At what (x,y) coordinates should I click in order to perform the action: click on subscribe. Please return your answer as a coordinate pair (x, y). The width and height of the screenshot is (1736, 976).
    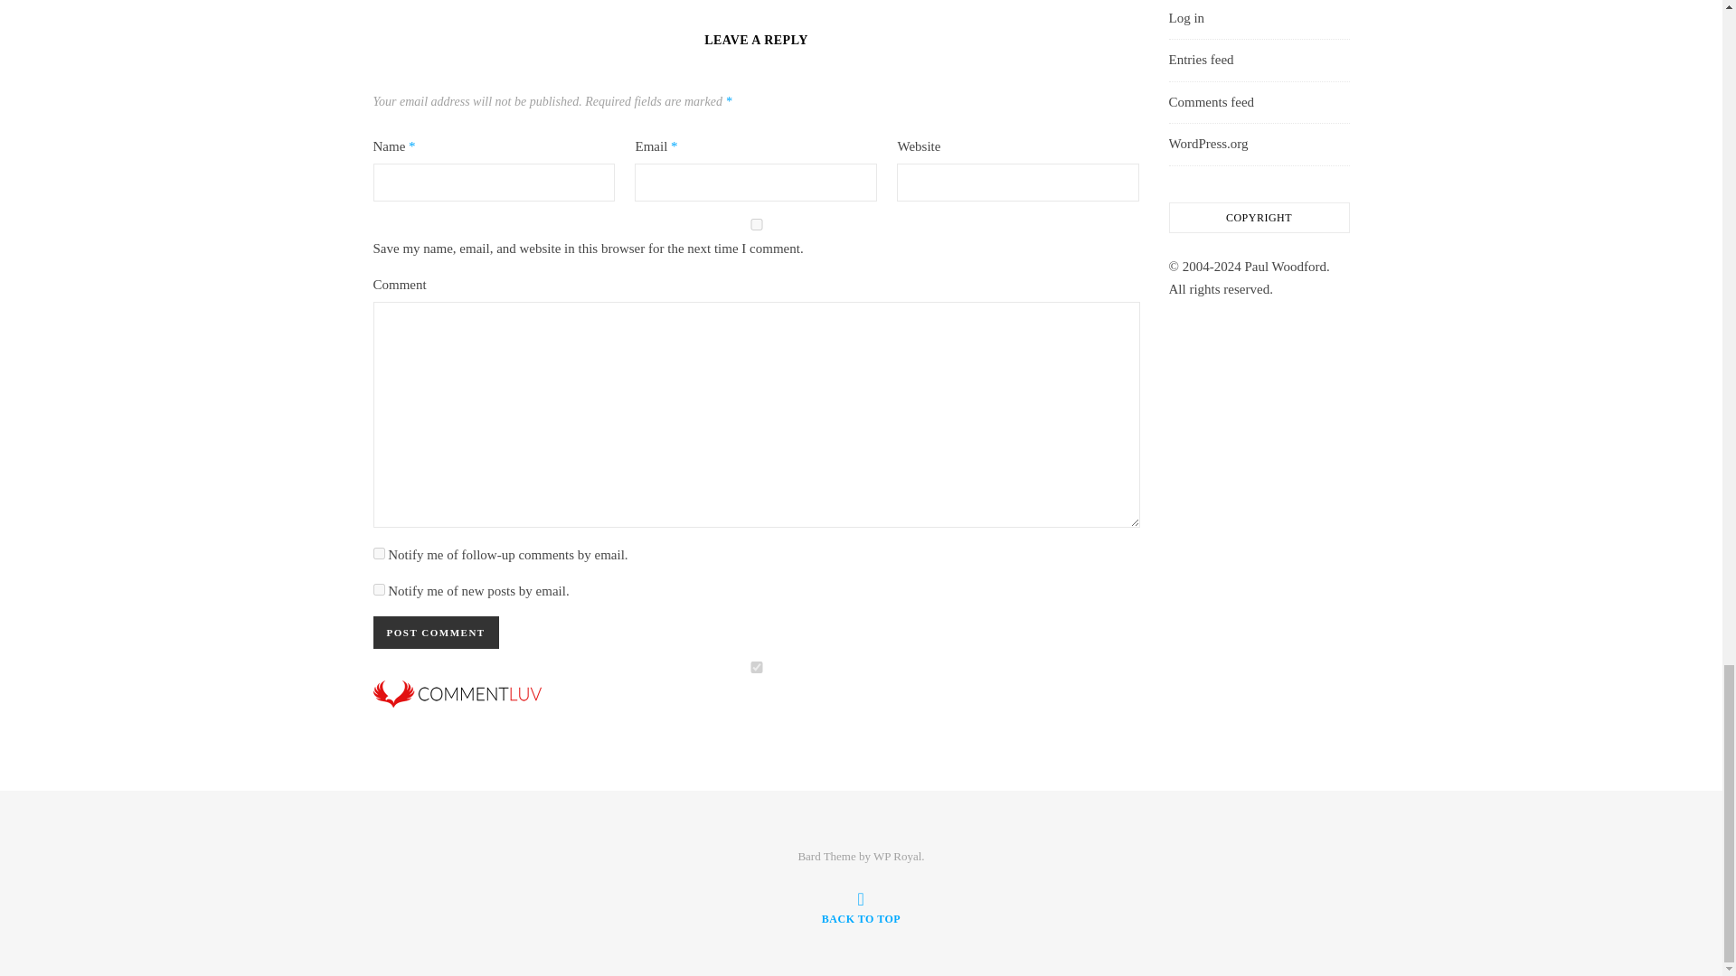
    Looking at the image, I should click on (378, 553).